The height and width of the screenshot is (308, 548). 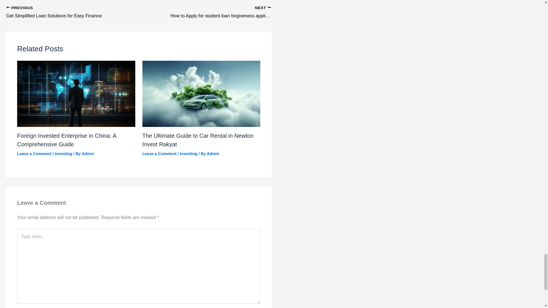 What do you see at coordinates (188, 153) in the screenshot?
I see `Investing` at bounding box center [188, 153].